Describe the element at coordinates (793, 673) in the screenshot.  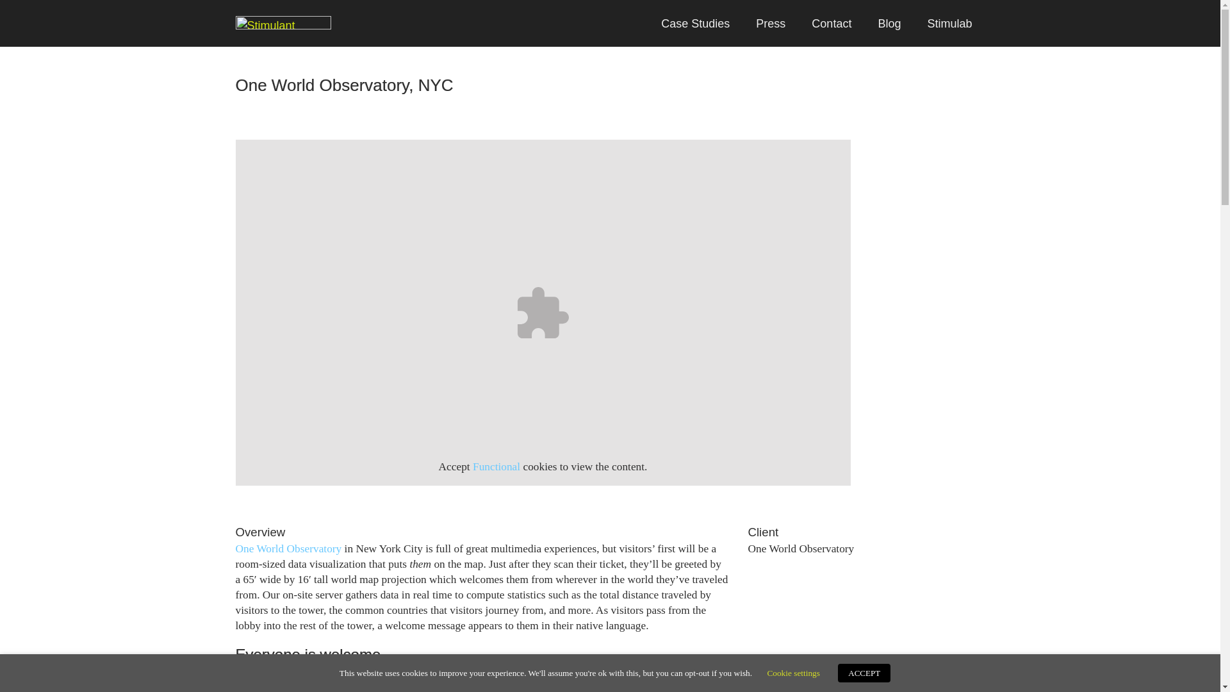
I see `Cookie settings` at that location.